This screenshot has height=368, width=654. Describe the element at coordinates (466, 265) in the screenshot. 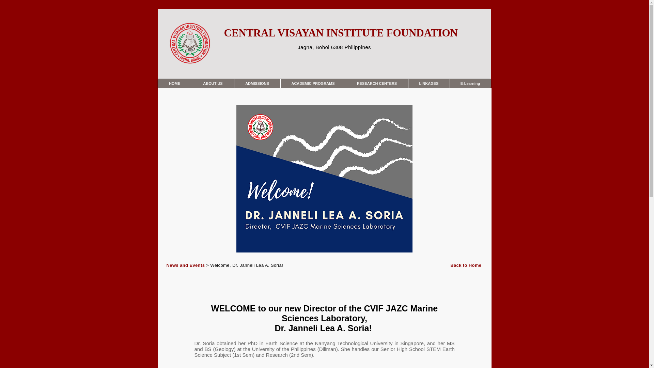

I see `Back to Home` at that location.